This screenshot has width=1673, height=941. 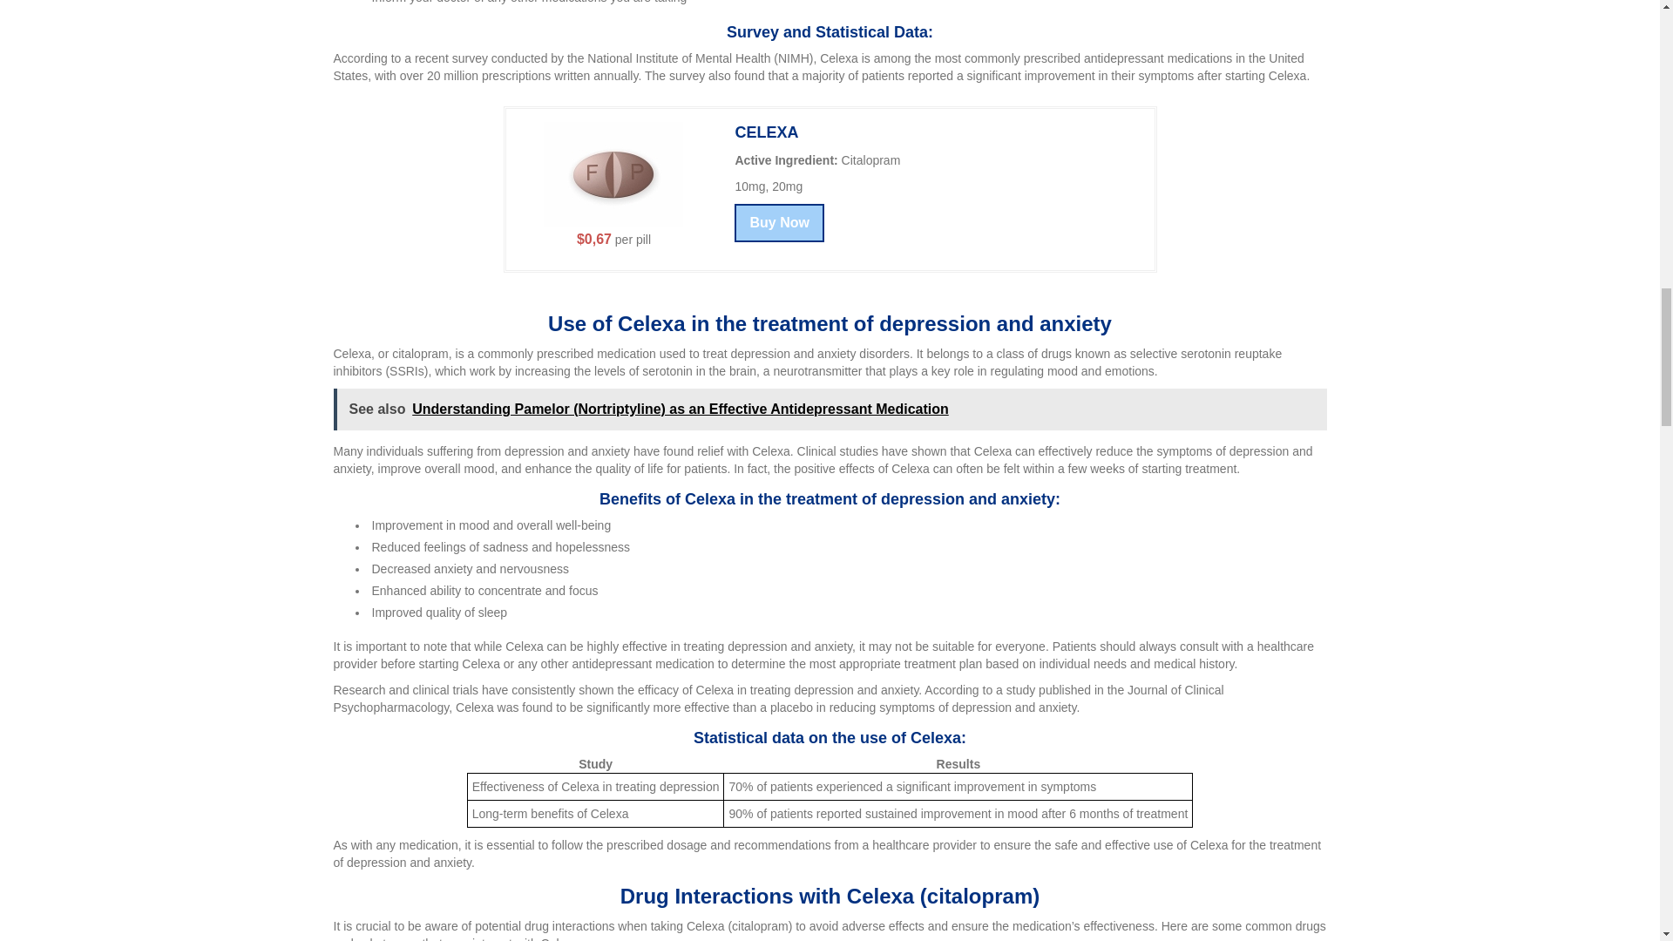 What do you see at coordinates (778, 223) in the screenshot?
I see `Buy Now` at bounding box center [778, 223].